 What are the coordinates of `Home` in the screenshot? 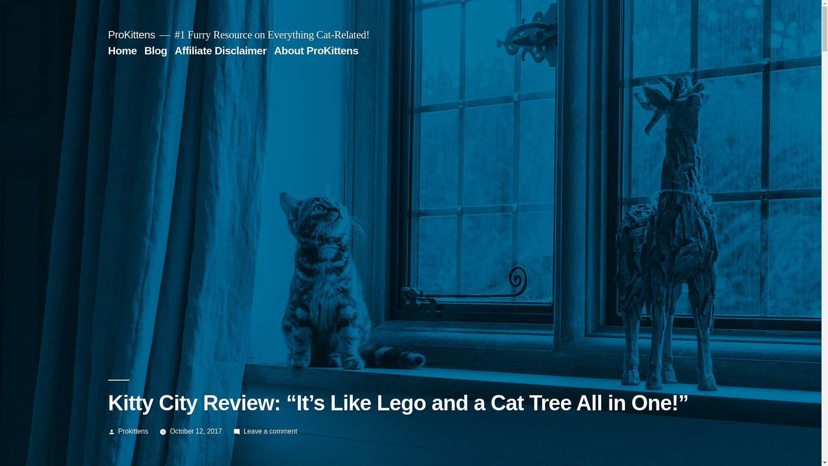 It's located at (122, 50).